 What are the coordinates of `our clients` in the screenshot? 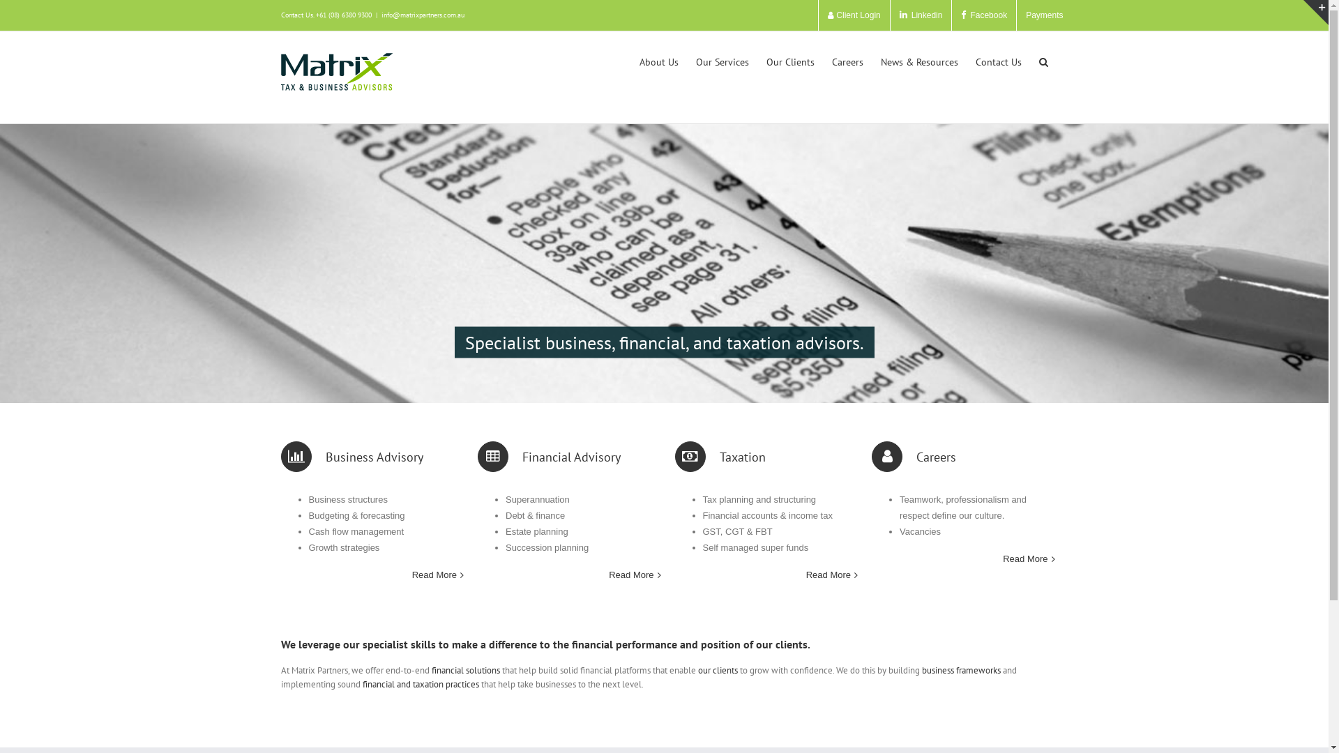 It's located at (717, 671).